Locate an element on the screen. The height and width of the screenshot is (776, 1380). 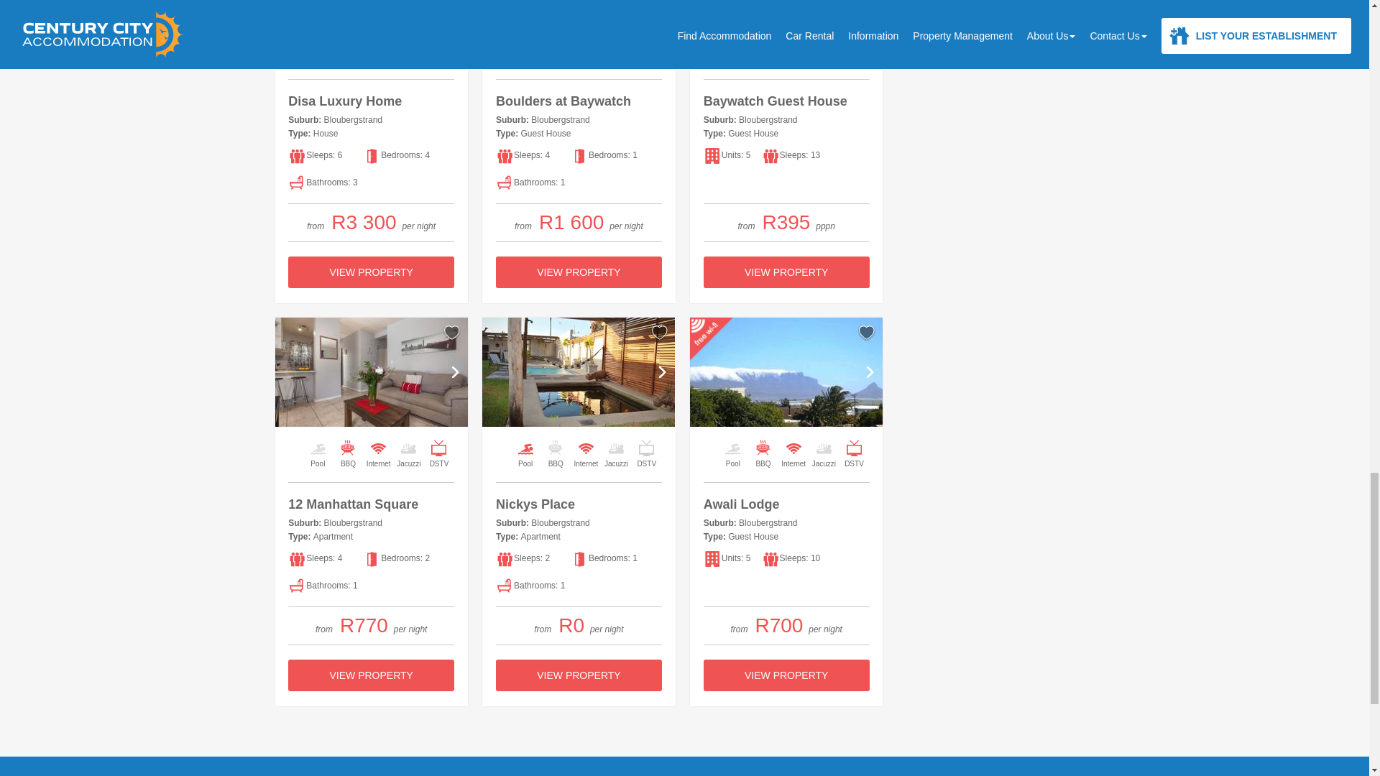
Jacuzzi is located at coordinates (408, 45).